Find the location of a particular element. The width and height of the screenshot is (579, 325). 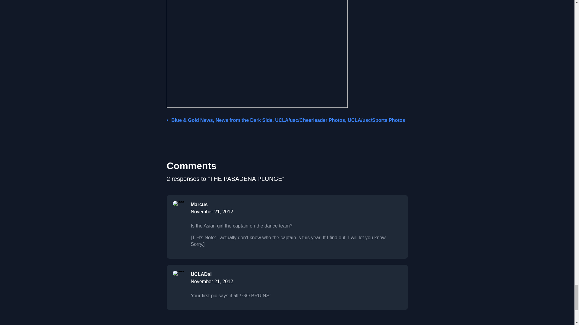

November 21, 2012 is located at coordinates (212, 281).